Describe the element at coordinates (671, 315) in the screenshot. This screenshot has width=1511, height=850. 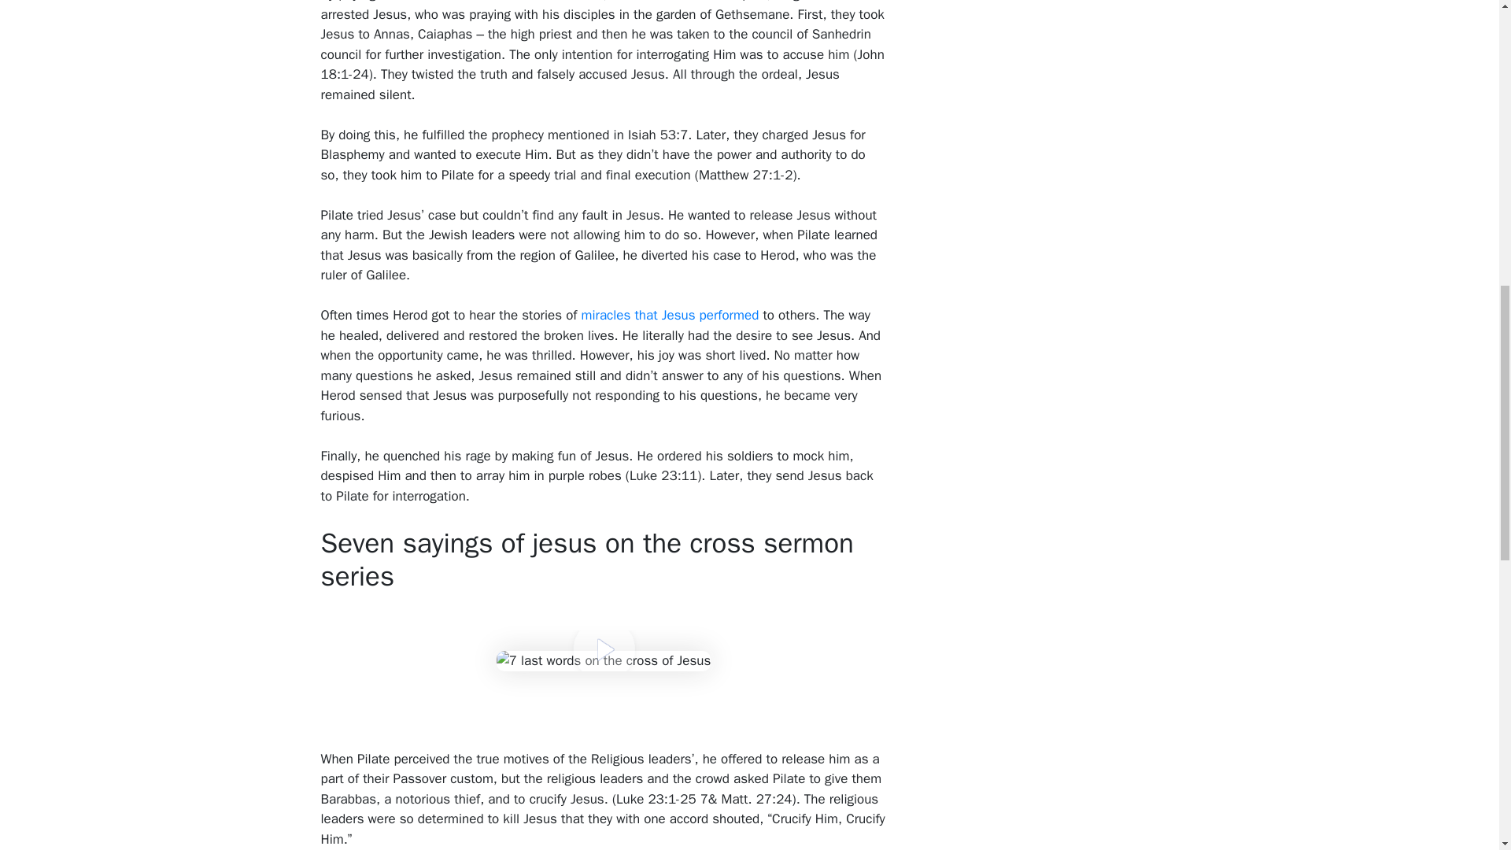
I see `miracles that Jesus performed` at that location.